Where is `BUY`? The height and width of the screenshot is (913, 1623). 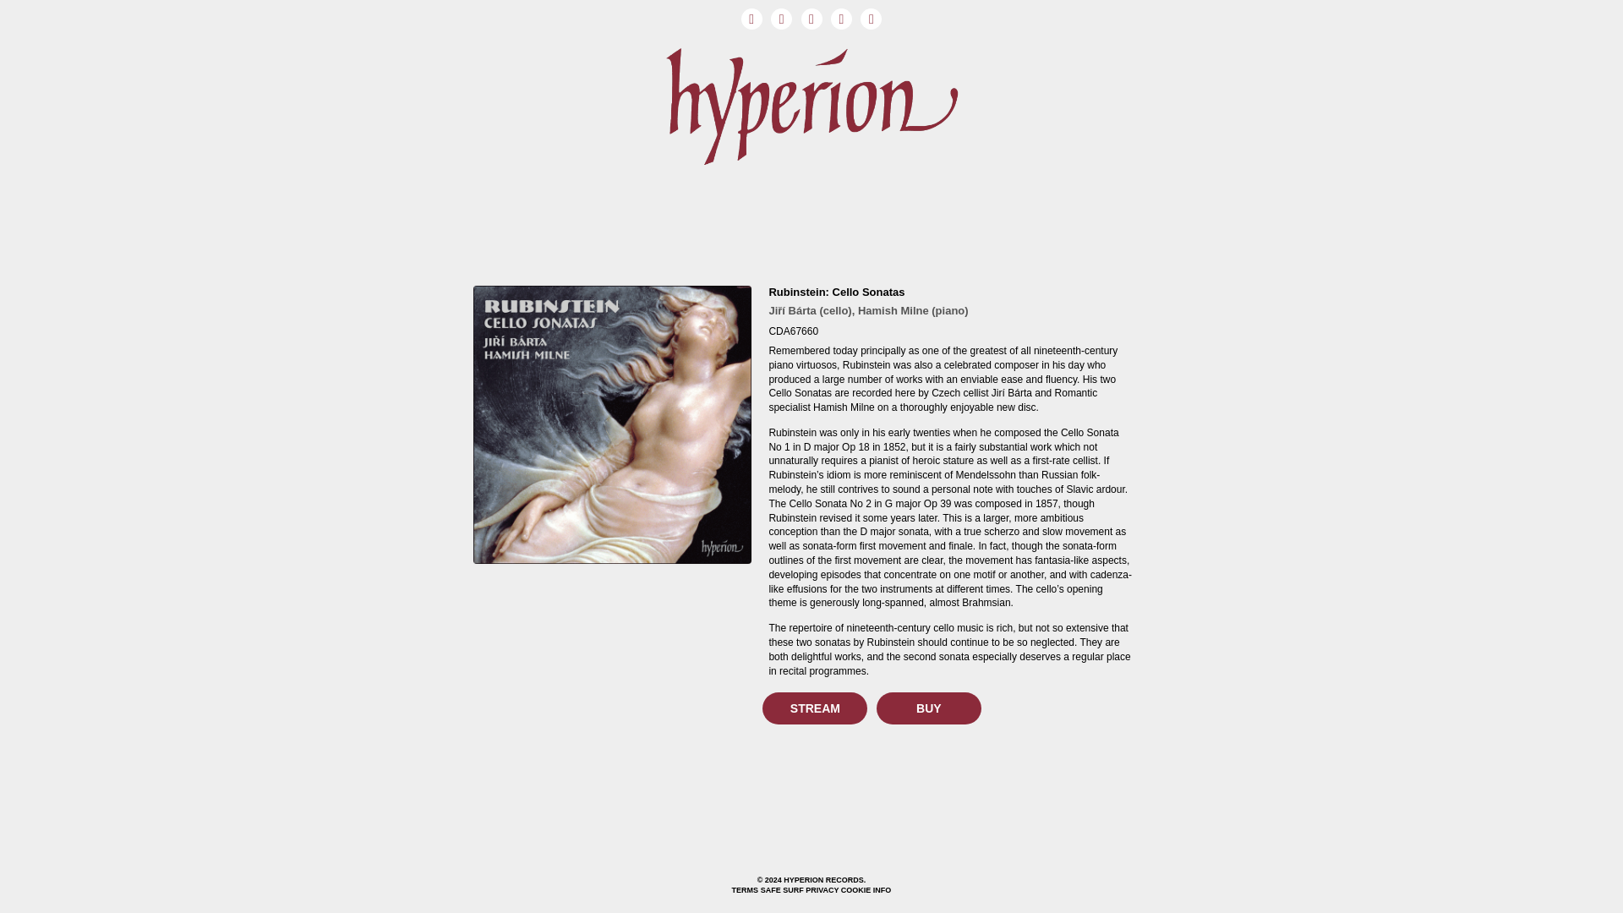 BUY is located at coordinates (928, 708).